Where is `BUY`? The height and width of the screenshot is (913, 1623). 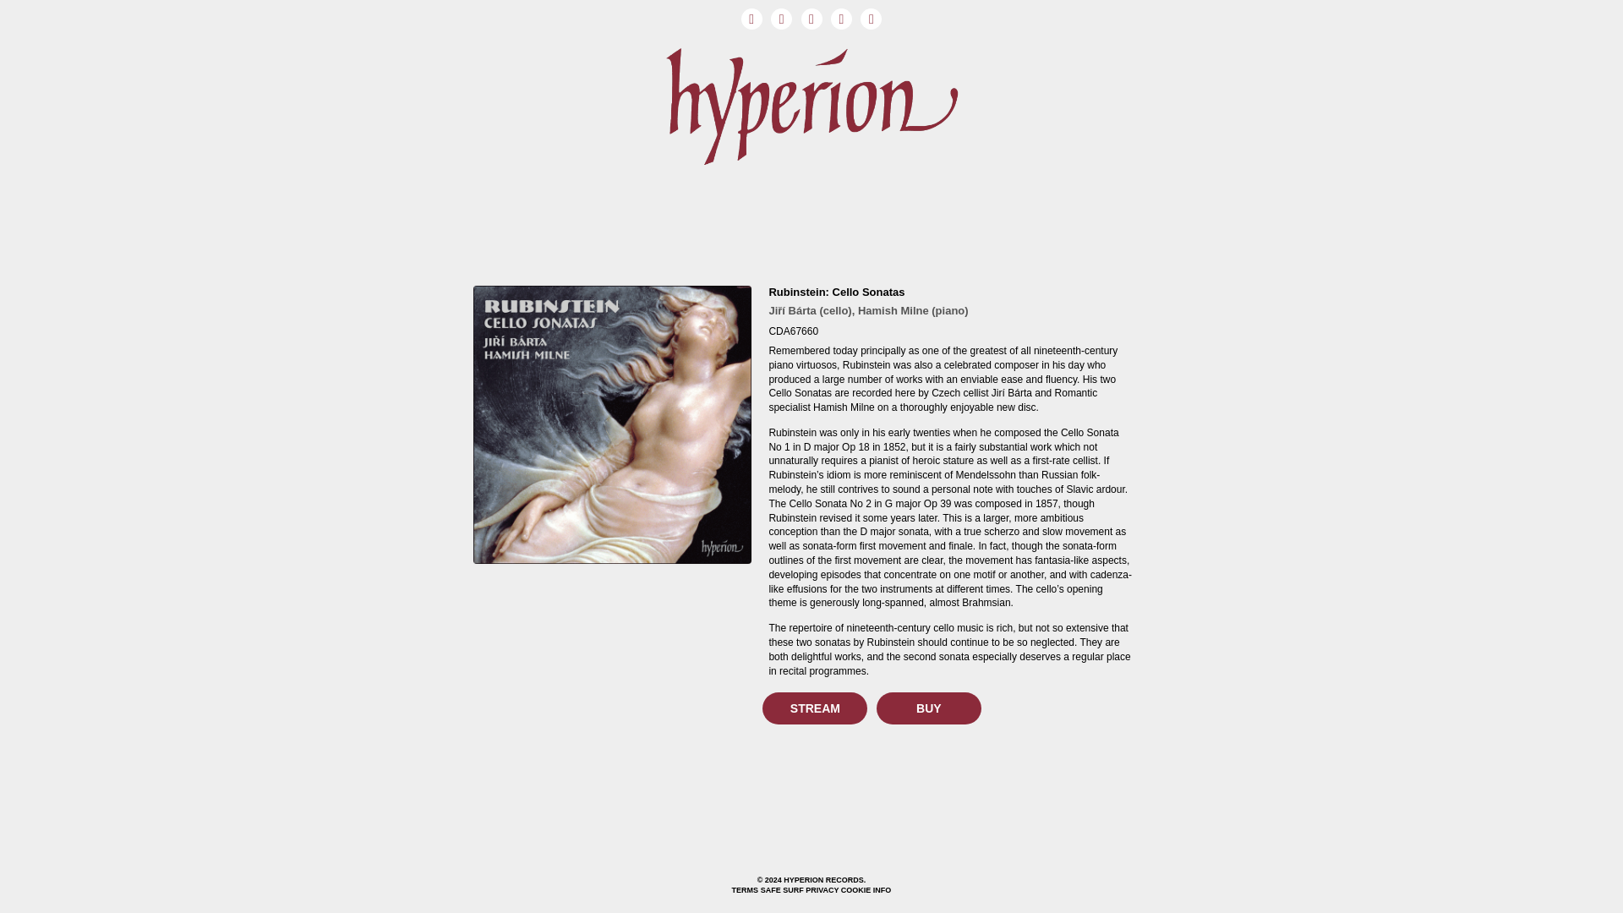 BUY is located at coordinates (928, 708).